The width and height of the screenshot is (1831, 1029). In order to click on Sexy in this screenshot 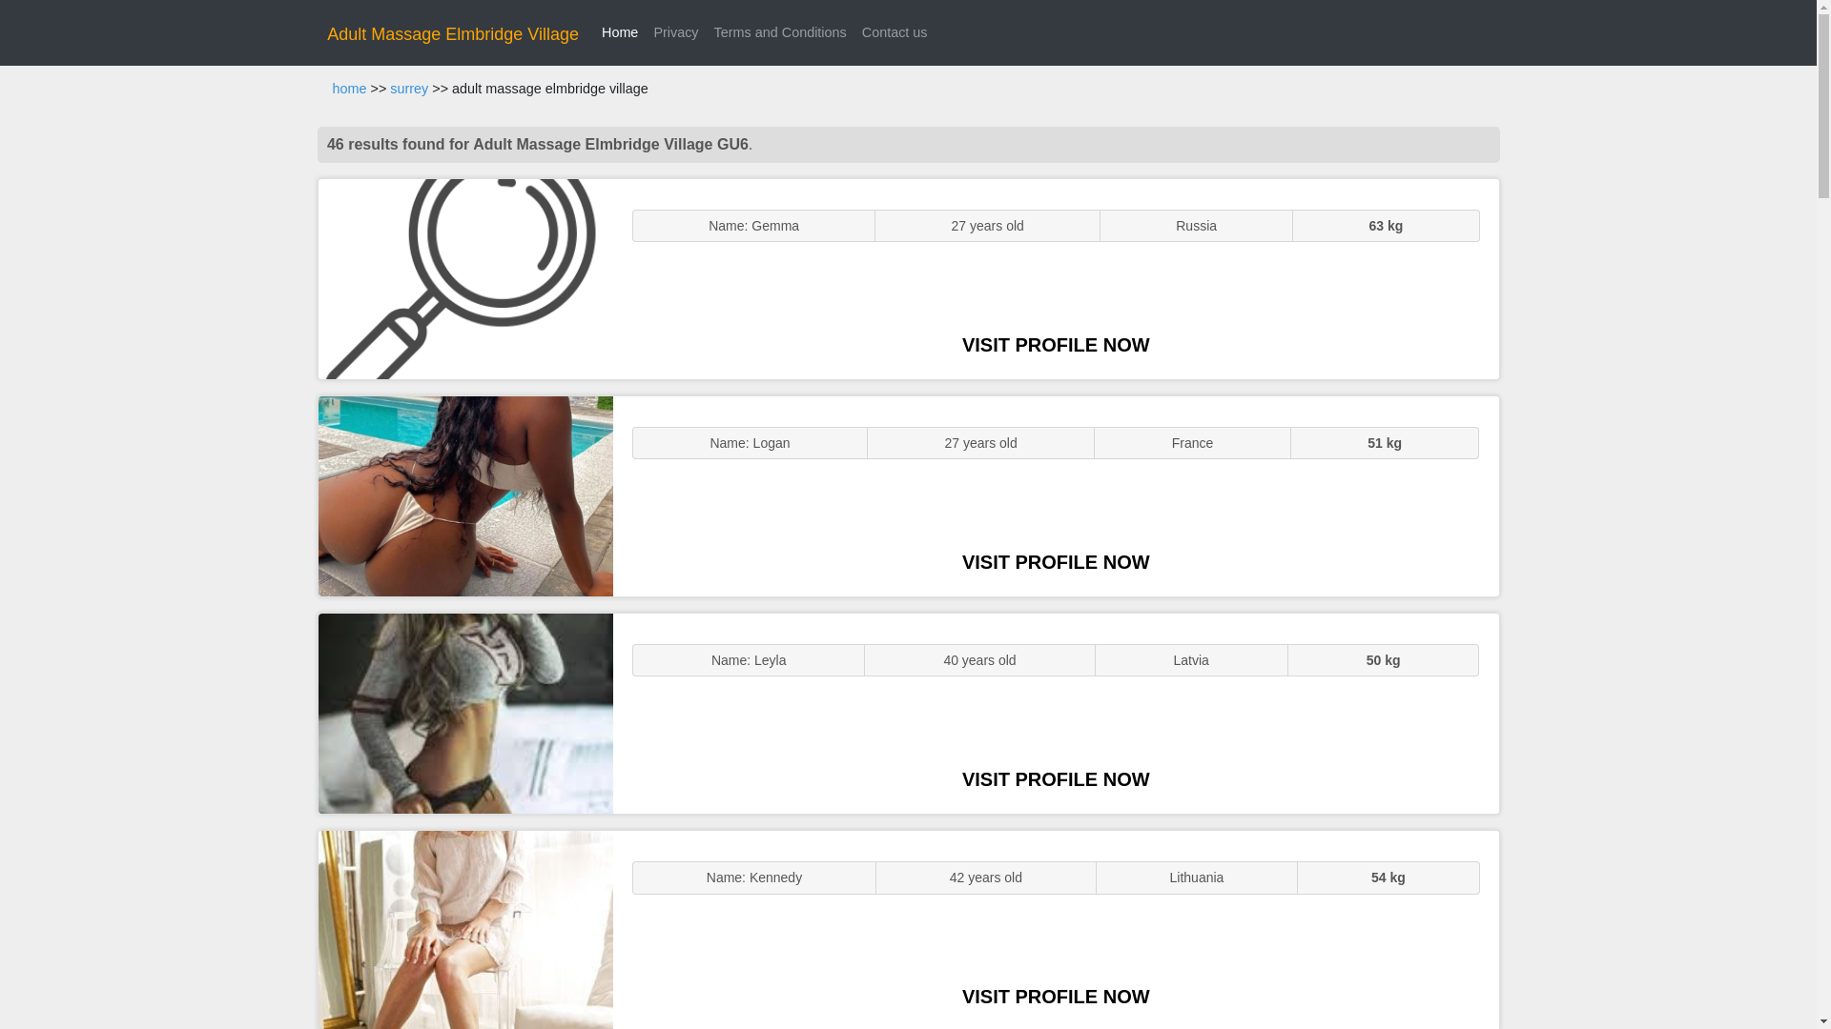, I will do `click(465, 713)`.